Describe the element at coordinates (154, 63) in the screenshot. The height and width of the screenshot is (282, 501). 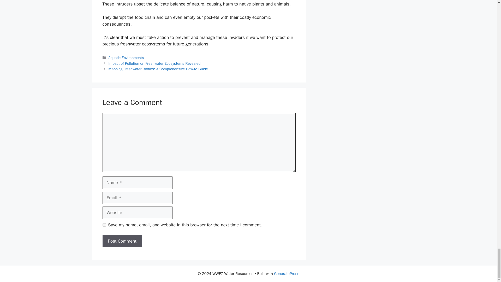
I see `Impact of Pollution on Freshwater Ecosystems Revealed` at that location.